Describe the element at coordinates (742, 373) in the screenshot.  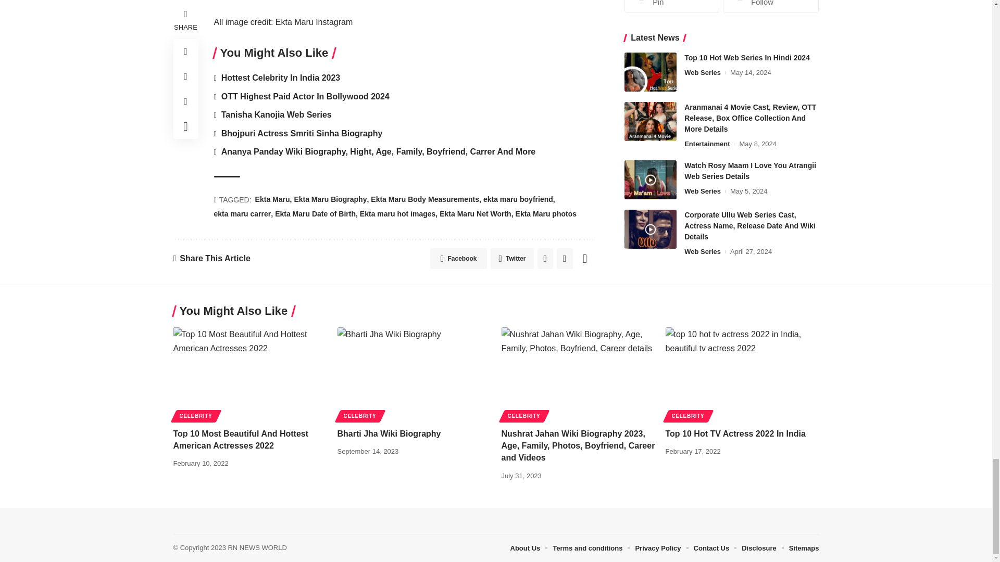
I see `Top 10 Hot TV Actress 2022 In India` at that location.